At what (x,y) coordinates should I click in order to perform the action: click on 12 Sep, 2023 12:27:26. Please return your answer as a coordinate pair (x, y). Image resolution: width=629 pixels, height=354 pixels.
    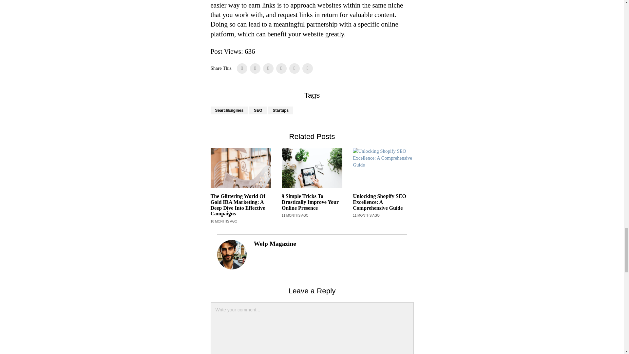
    Looking at the image, I should click on (366, 216).